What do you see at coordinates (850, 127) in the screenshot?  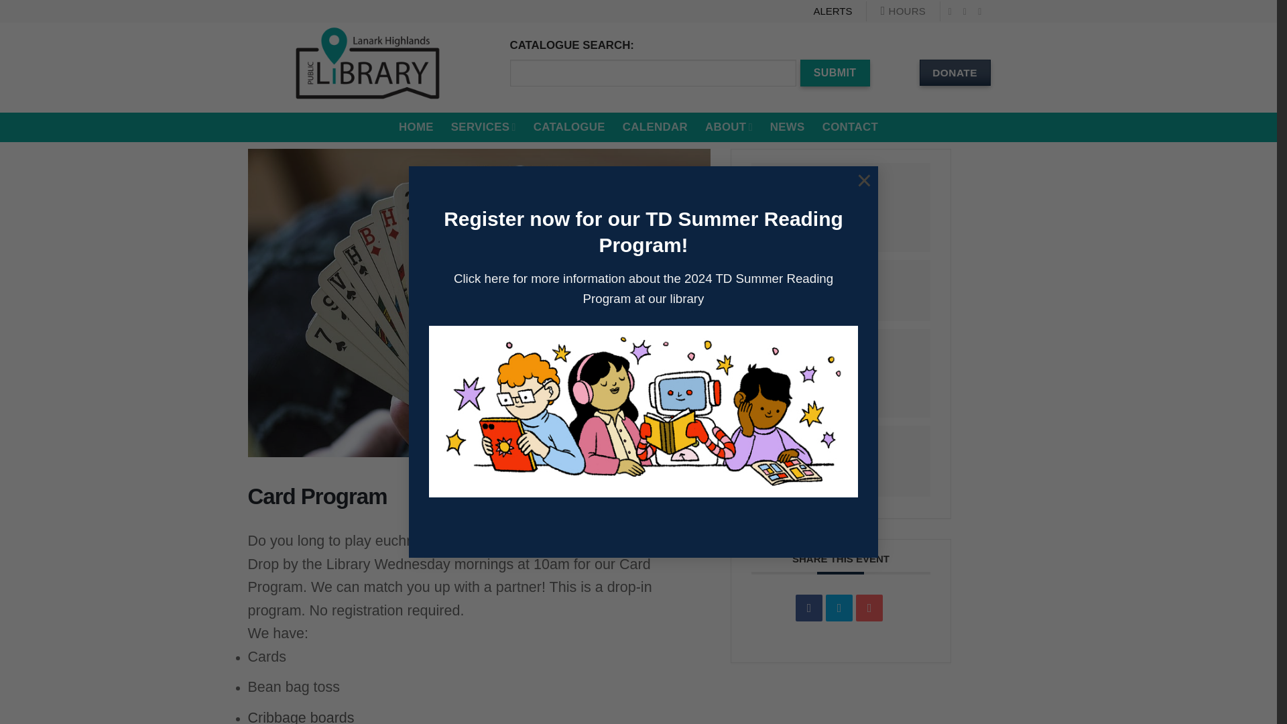 I see `CONTACT` at bounding box center [850, 127].